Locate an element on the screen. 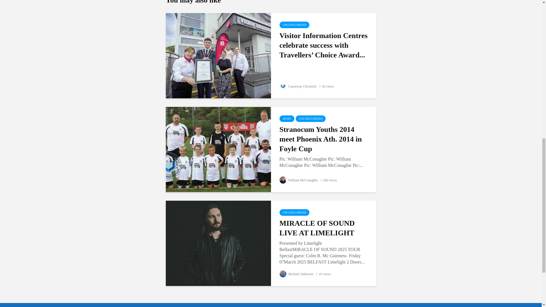 The height and width of the screenshot is (307, 546). SPORT is located at coordinates (287, 119).